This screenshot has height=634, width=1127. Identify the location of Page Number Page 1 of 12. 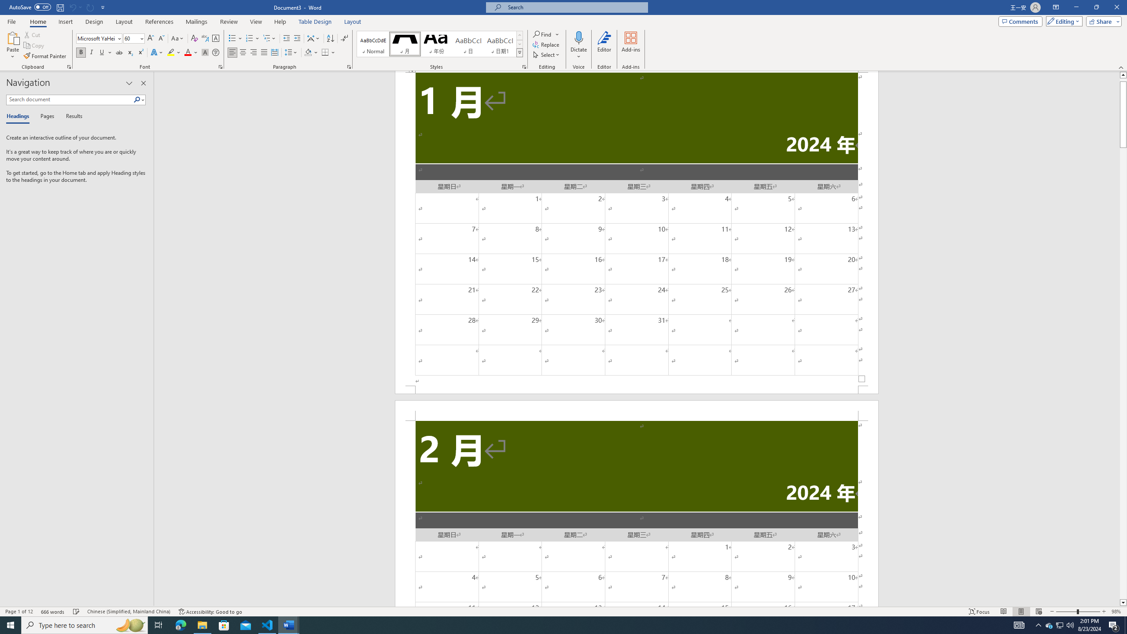
(19, 612).